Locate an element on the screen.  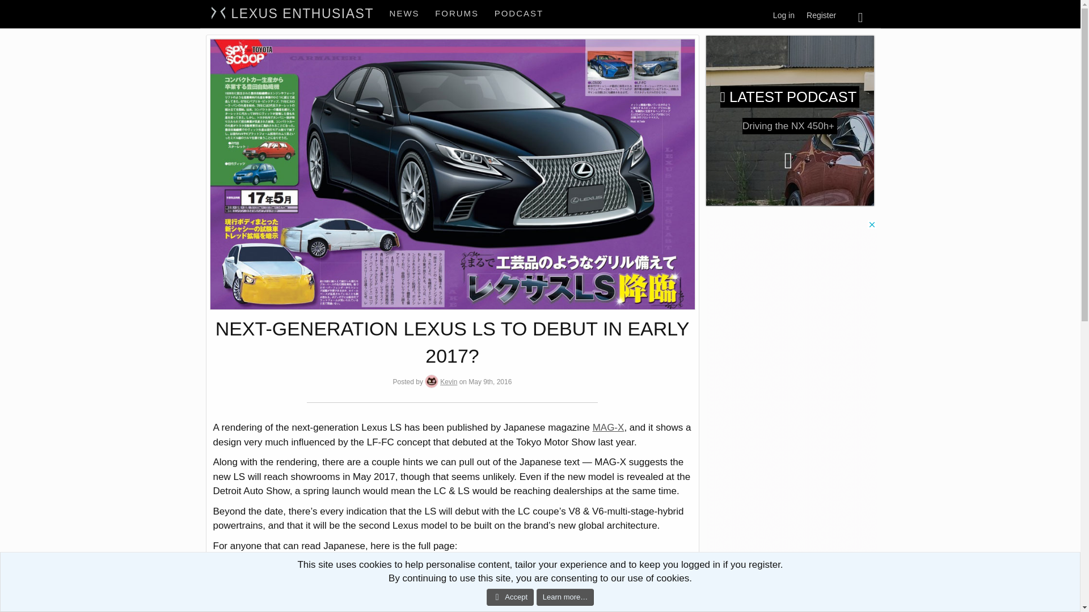
Kevin is located at coordinates (448, 382).